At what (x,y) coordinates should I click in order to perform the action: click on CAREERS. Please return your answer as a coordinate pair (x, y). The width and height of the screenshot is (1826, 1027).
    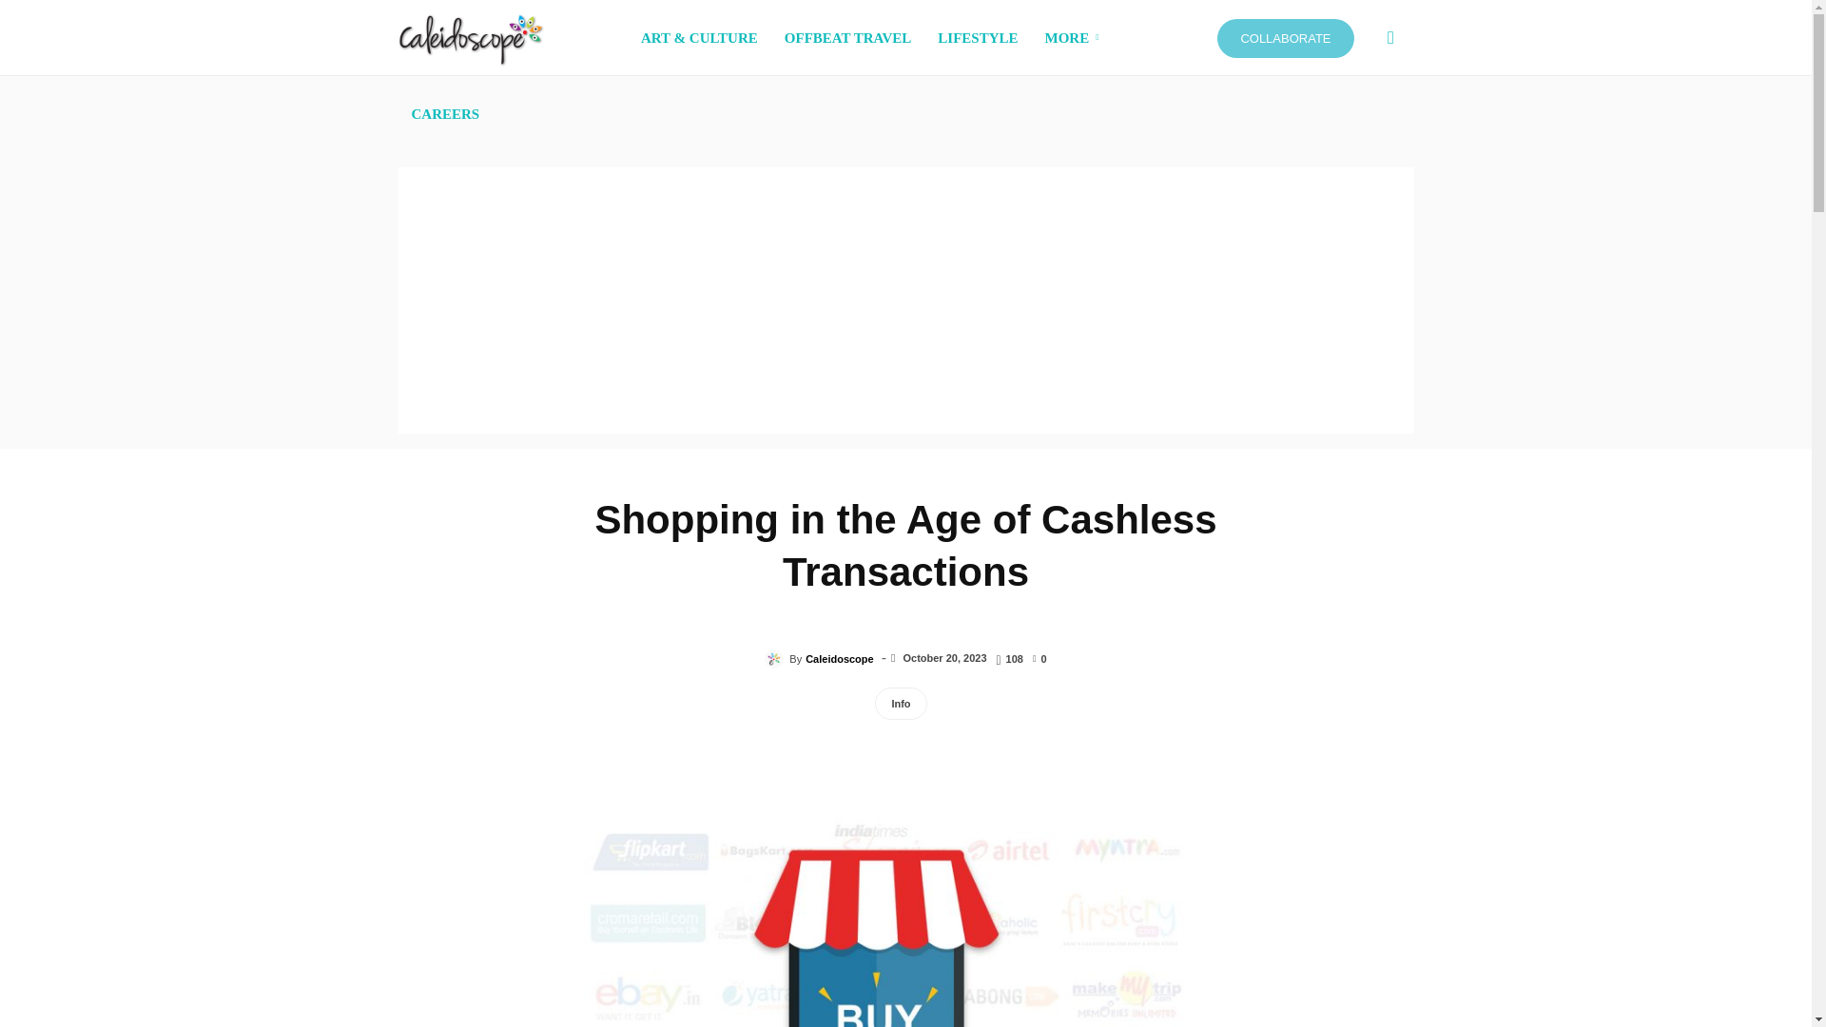
    Looking at the image, I should click on (445, 113).